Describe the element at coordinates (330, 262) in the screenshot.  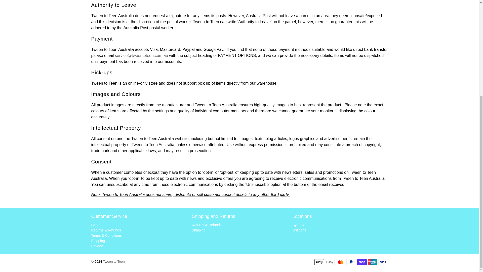
I see `Google Pay` at that location.